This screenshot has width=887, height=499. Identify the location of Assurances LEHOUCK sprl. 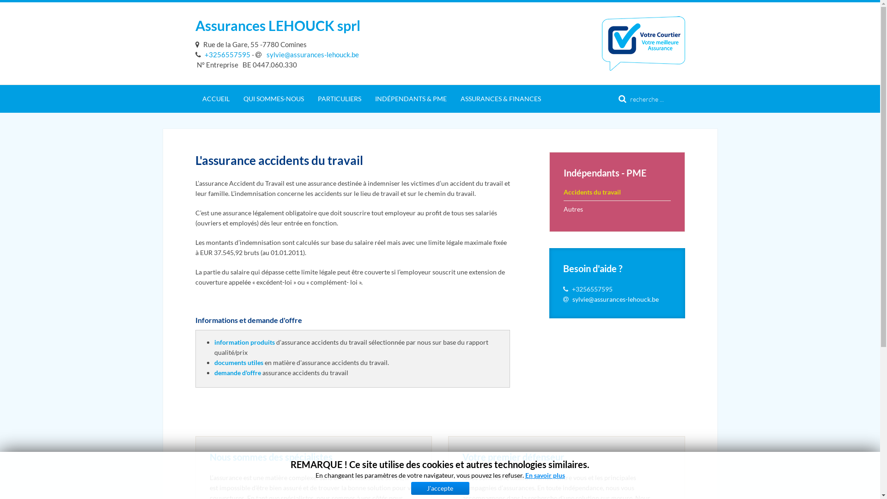
(277, 25).